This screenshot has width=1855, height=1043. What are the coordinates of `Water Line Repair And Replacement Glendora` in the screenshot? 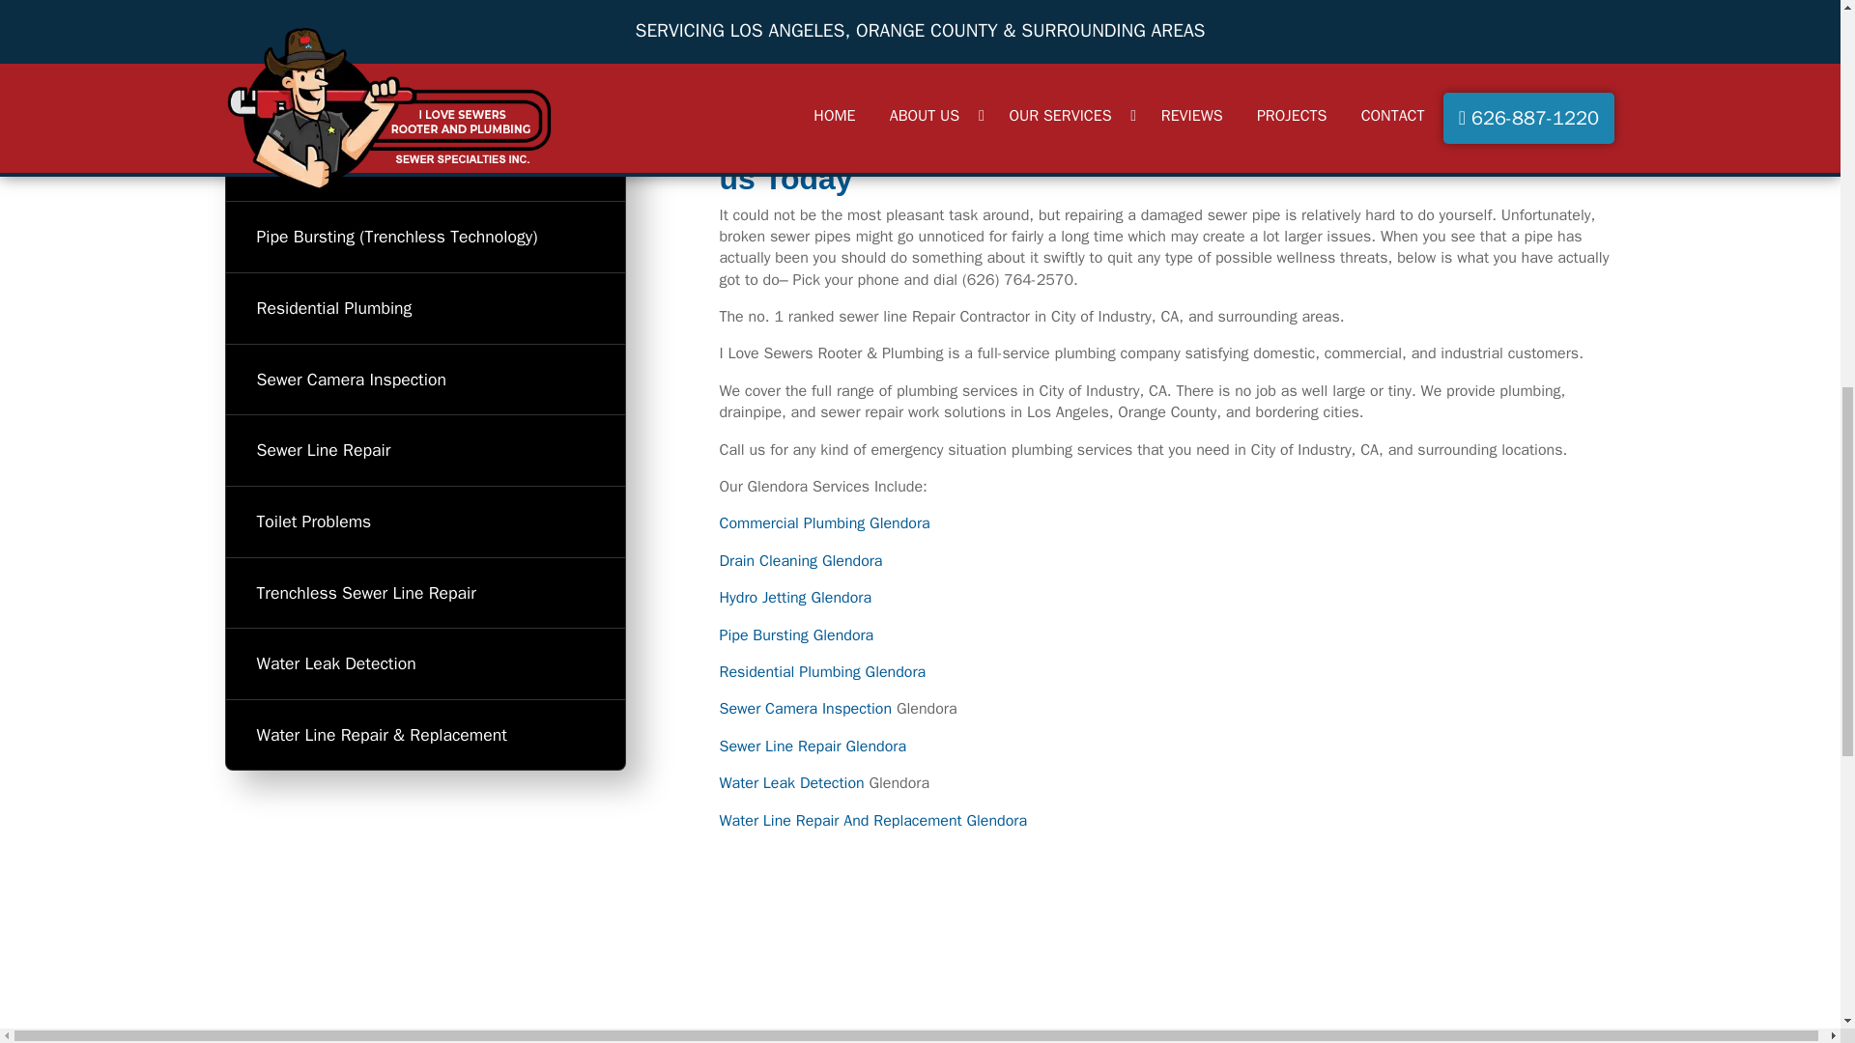 It's located at (873, 821).